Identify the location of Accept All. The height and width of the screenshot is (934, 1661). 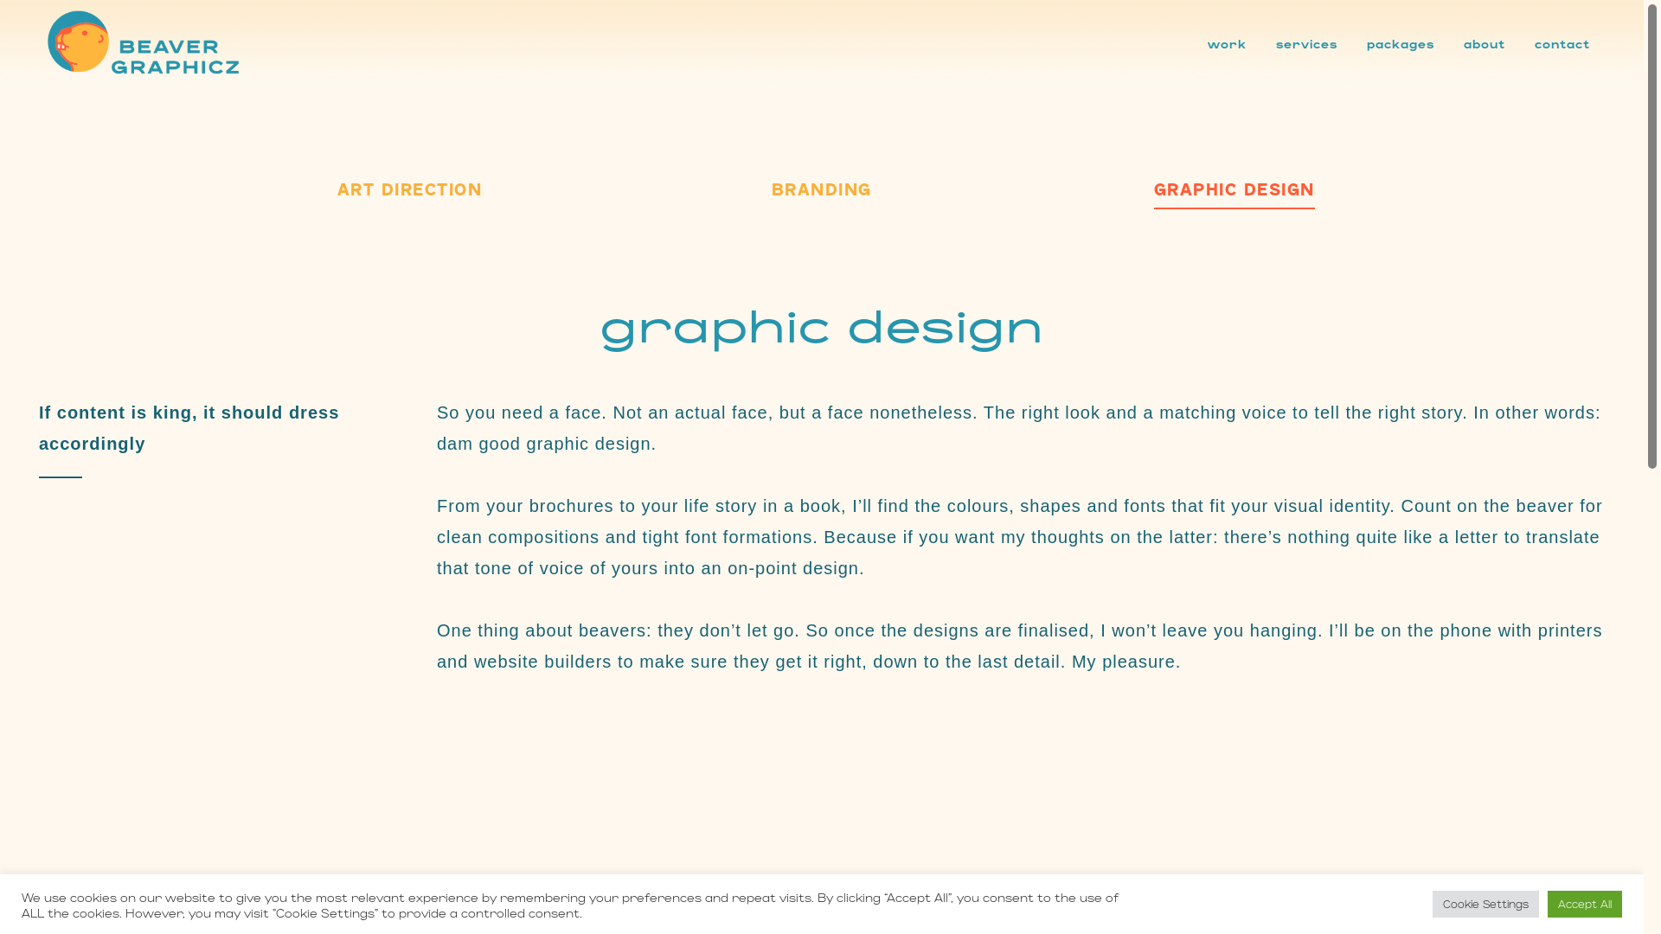
(1585, 905).